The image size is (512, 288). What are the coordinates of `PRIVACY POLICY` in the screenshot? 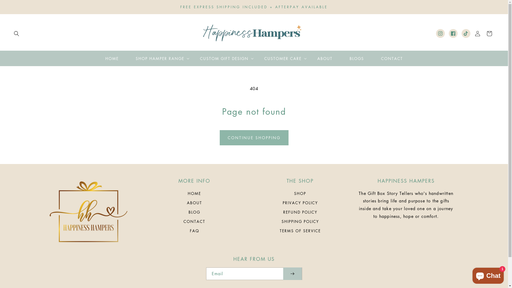 It's located at (300, 203).